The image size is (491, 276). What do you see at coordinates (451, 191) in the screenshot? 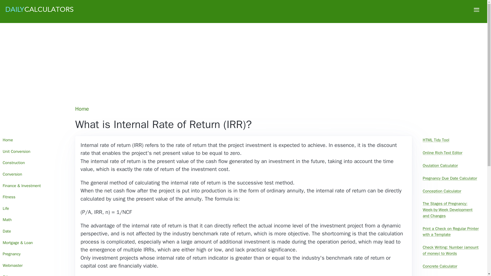
I see `Conception Calculator` at bounding box center [451, 191].